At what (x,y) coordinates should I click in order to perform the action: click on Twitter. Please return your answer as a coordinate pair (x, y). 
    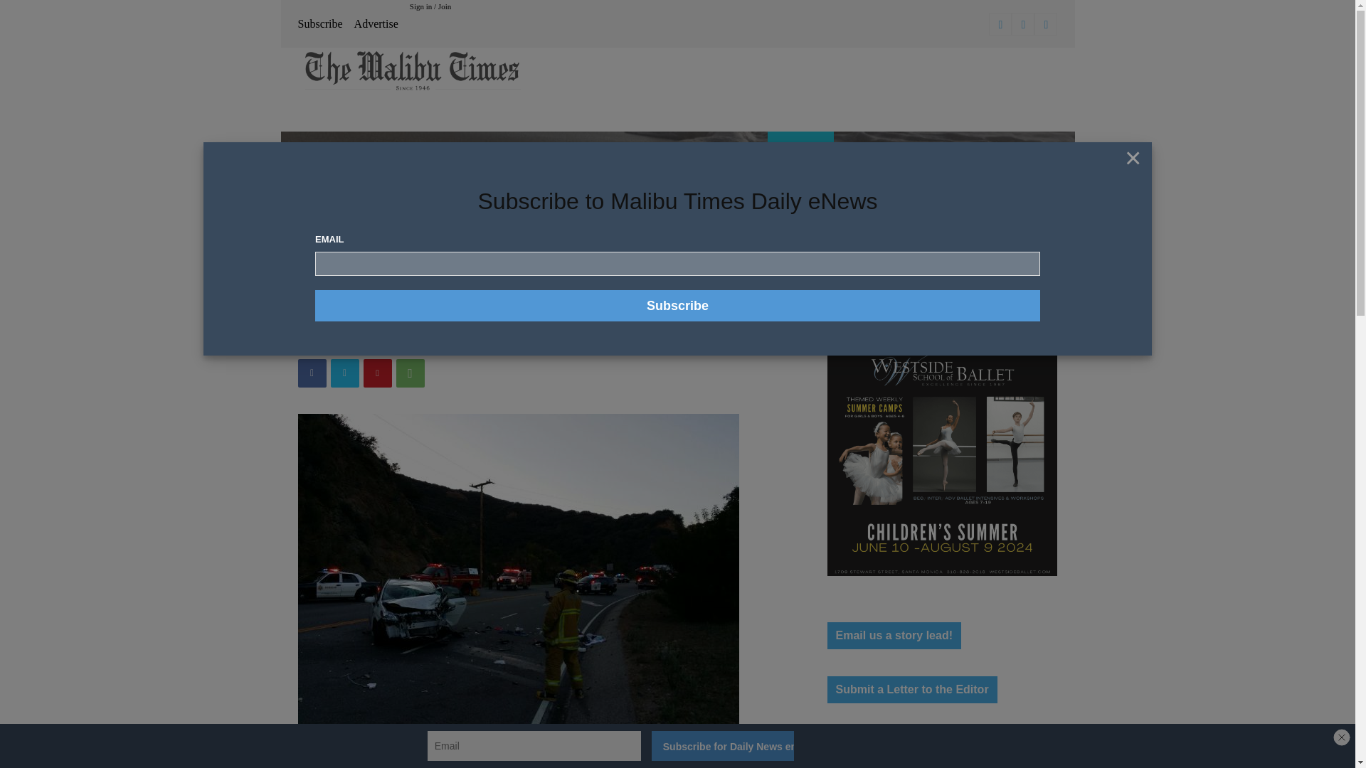
    Looking at the image, I should click on (344, 373).